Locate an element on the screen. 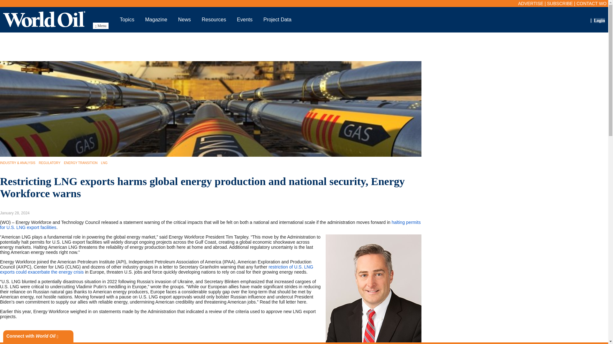  Menu is located at coordinates (101, 25).